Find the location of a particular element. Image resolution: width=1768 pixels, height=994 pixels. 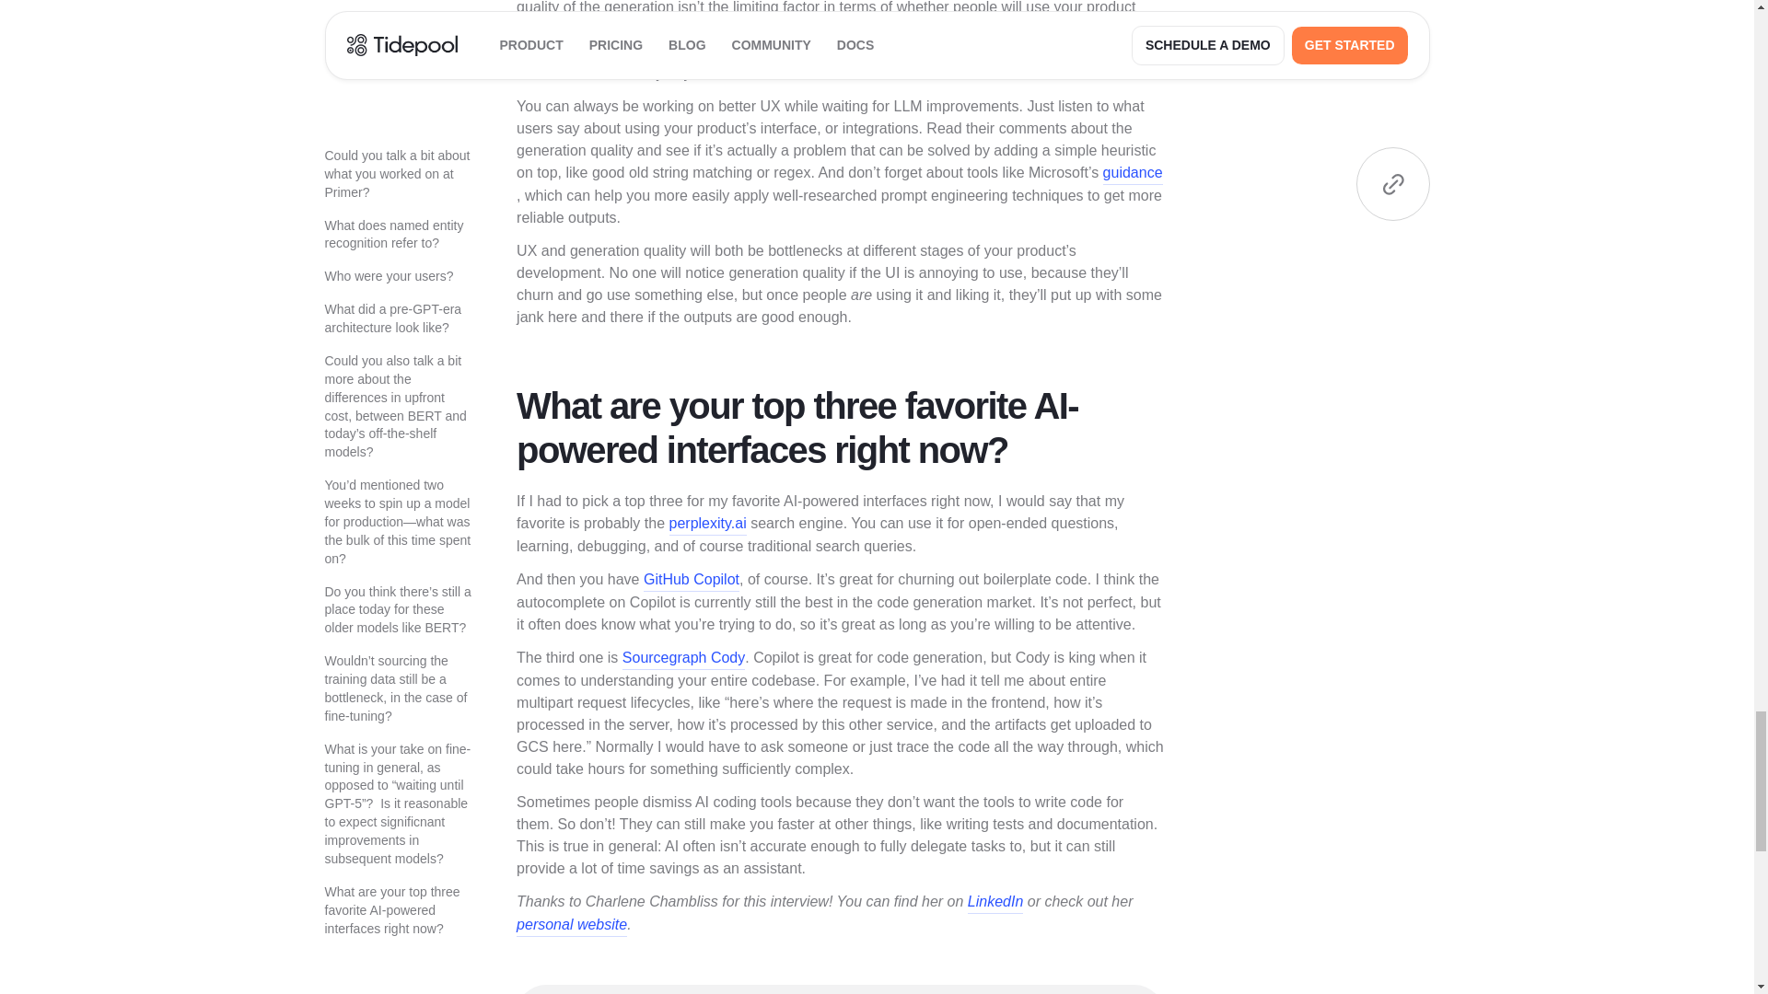

perplexity.ai is located at coordinates (707, 525).